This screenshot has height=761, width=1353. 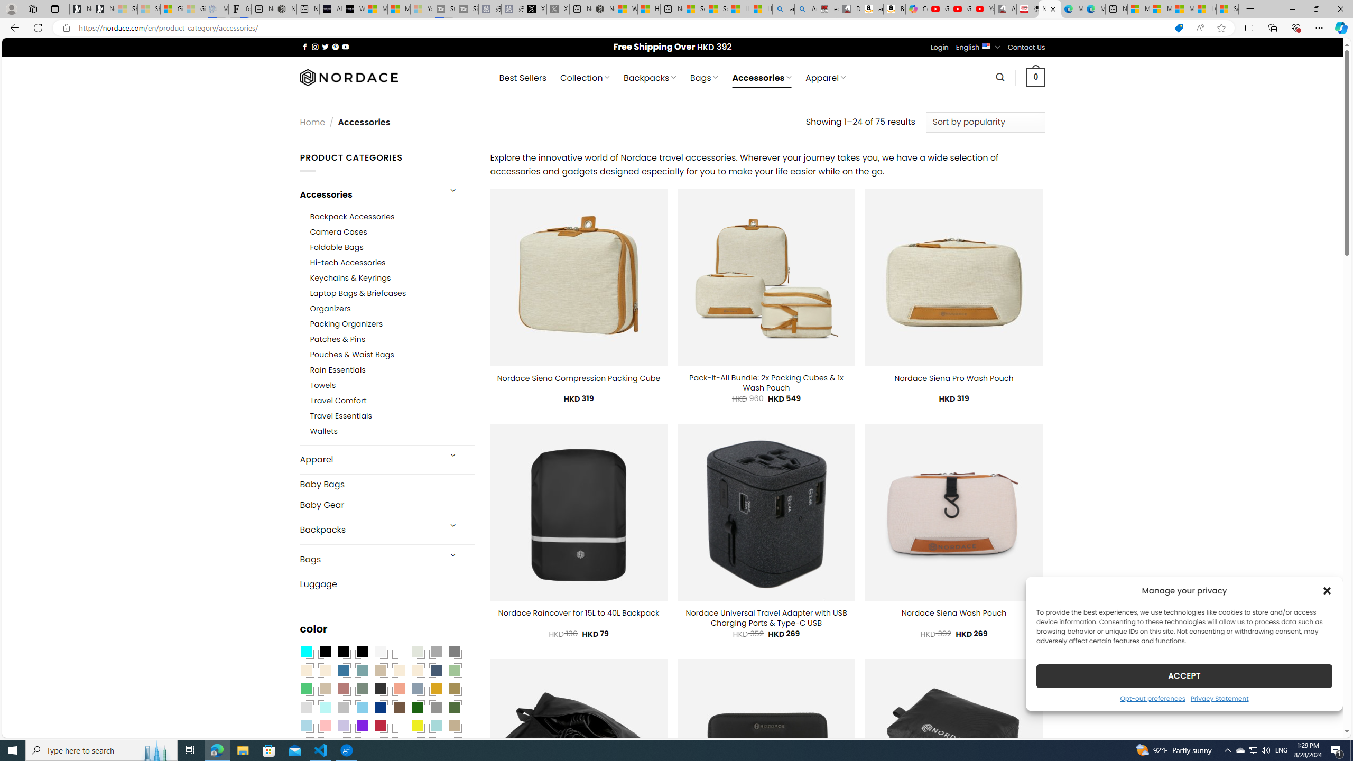 What do you see at coordinates (348, 263) in the screenshot?
I see `Hi-tech Accessories` at bounding box center [348, 263].